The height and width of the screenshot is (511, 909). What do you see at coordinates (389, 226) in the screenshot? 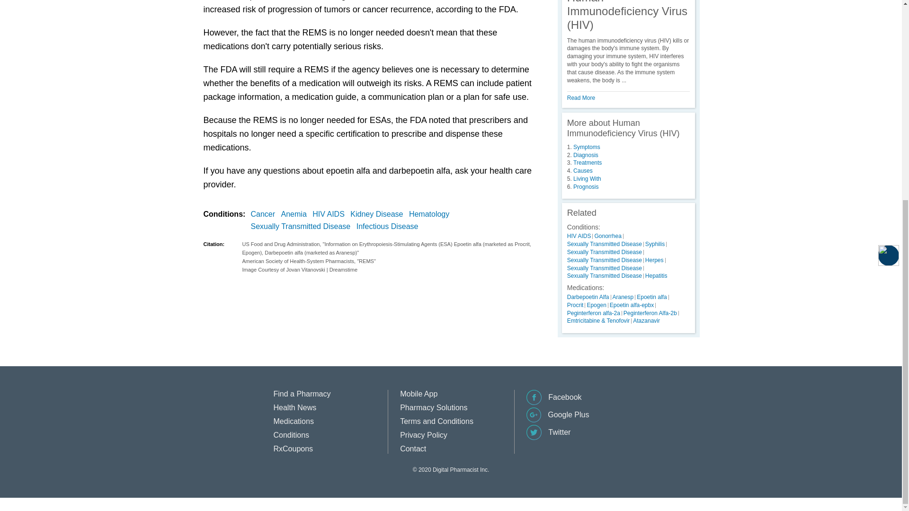
I see `Infectious Disease` at bounding box center [389, 226].